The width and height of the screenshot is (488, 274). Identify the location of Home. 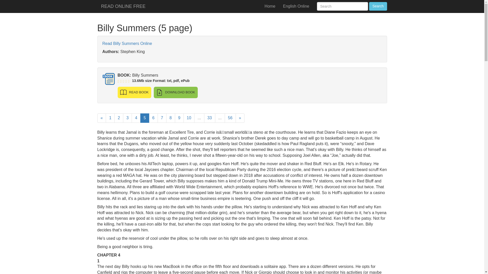
(270, 6).